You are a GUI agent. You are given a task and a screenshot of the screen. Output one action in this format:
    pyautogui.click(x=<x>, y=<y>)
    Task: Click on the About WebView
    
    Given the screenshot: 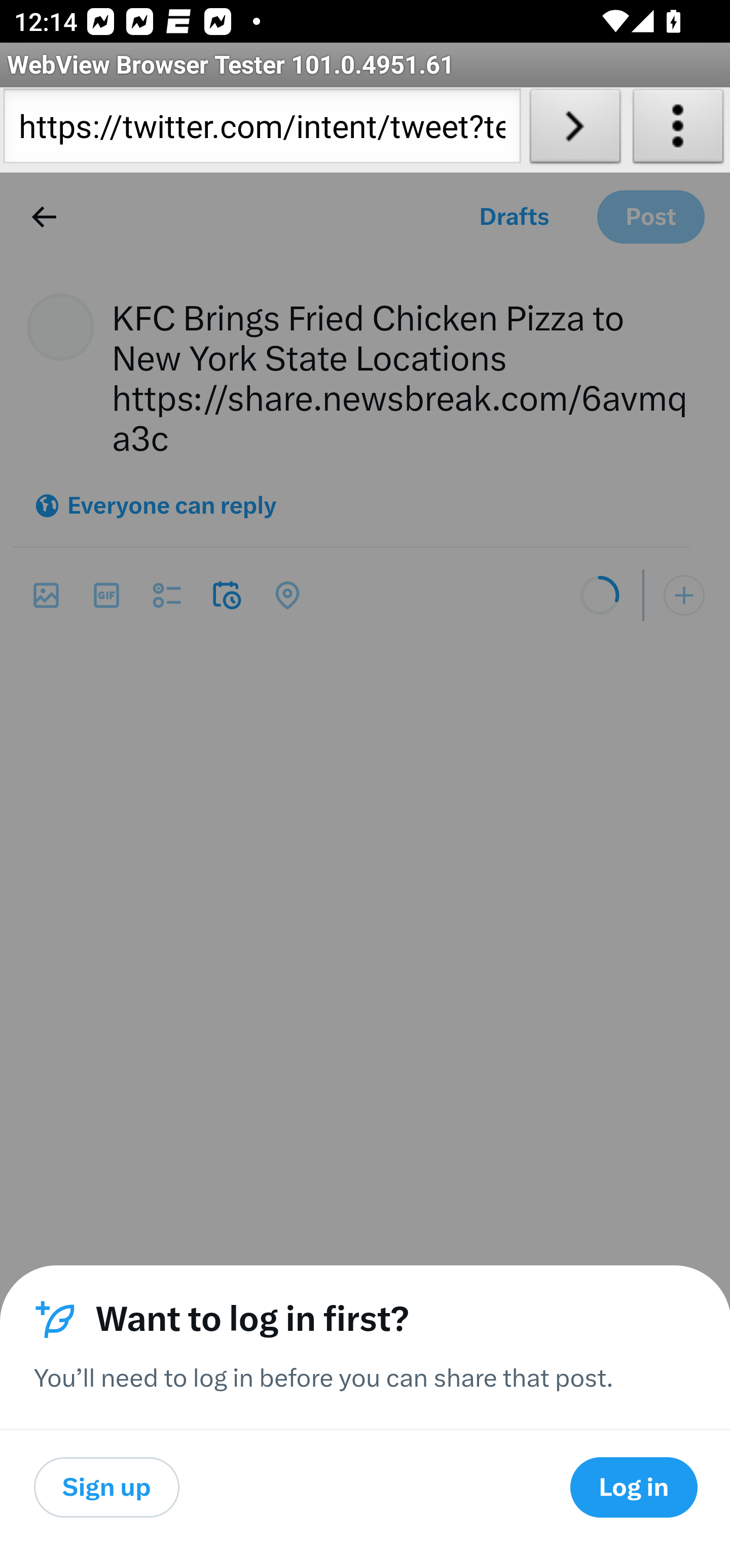 What is the action you would take?
    pyautogui.click(x=678, y=130)
    